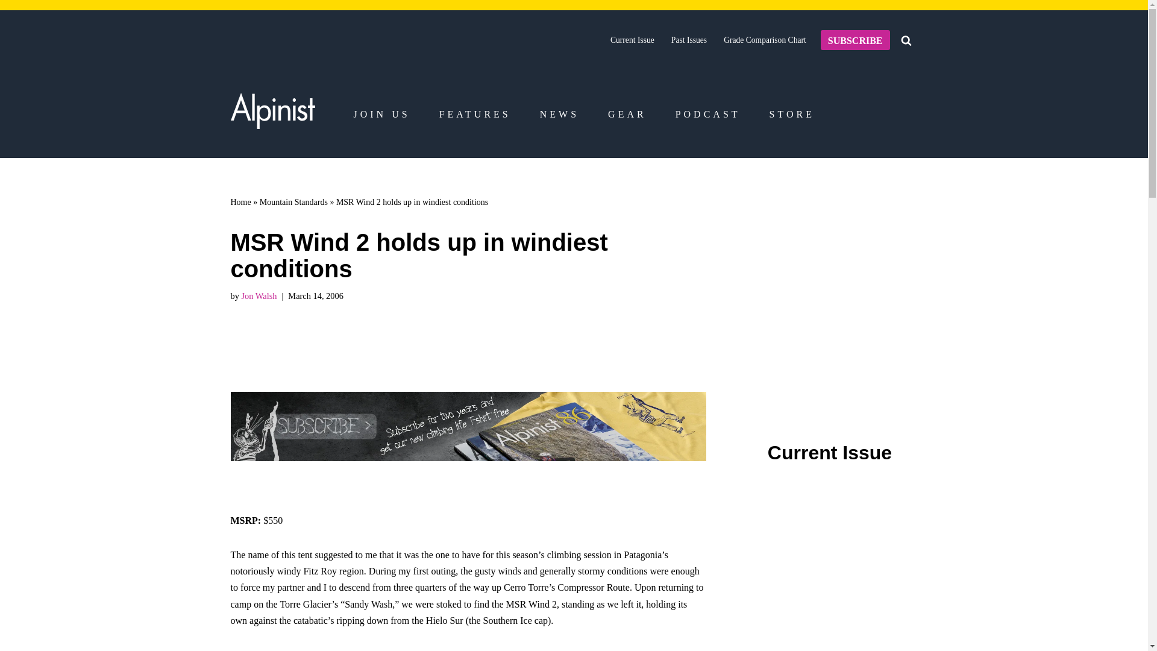  I want to click on Grade Comparison Chart, so click(765, 40).